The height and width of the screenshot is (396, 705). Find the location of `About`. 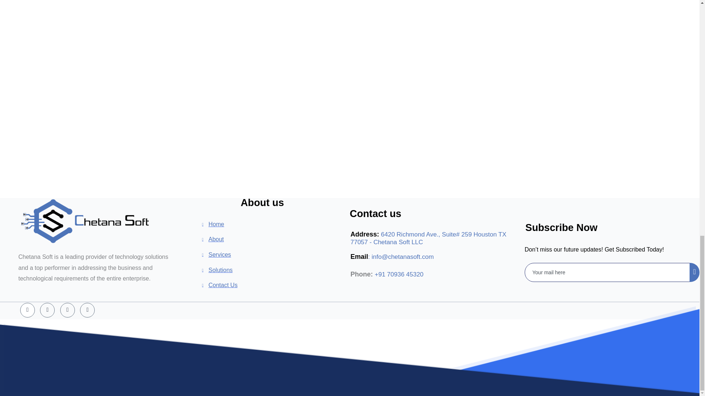

About is located at coordinates (275, 239).